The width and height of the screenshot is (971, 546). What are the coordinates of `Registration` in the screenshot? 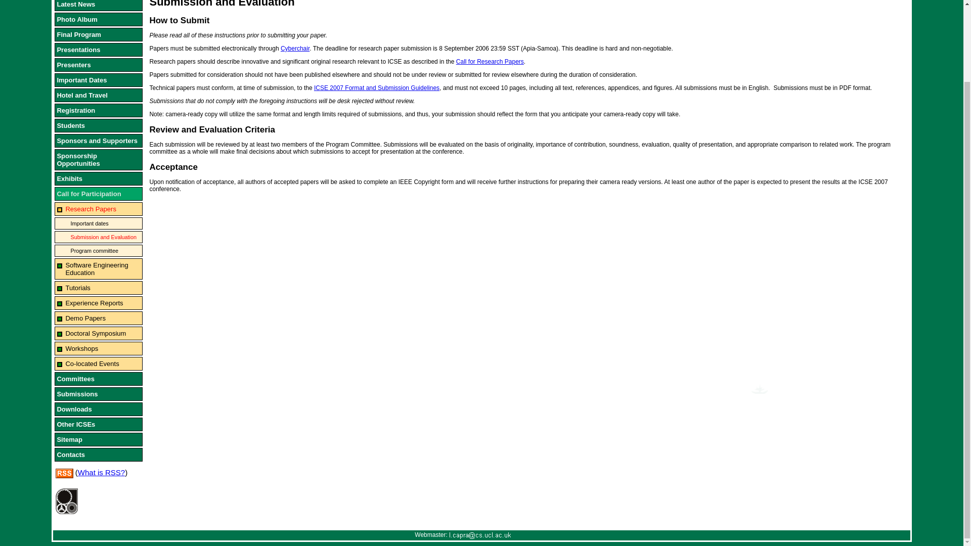 It's located at (98, 110).